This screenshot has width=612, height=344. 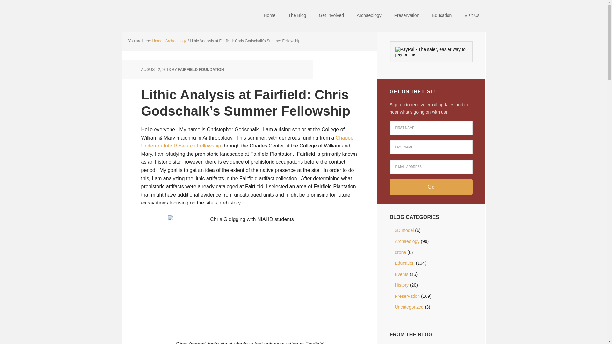 I want to click on Go, so click(x=431, y=187).